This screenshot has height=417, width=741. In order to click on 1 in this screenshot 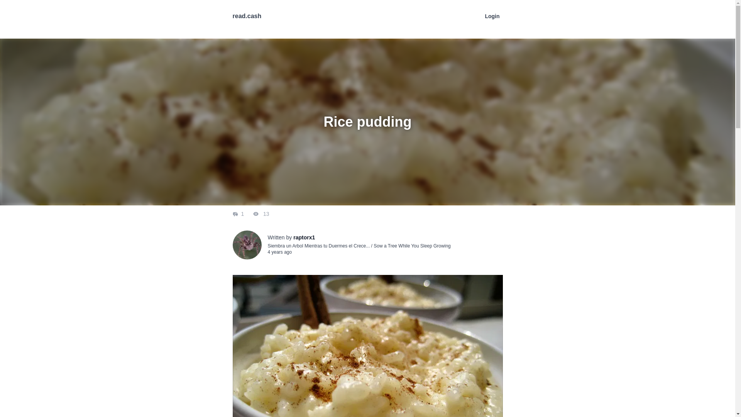, I will do `click(239, 214)`.